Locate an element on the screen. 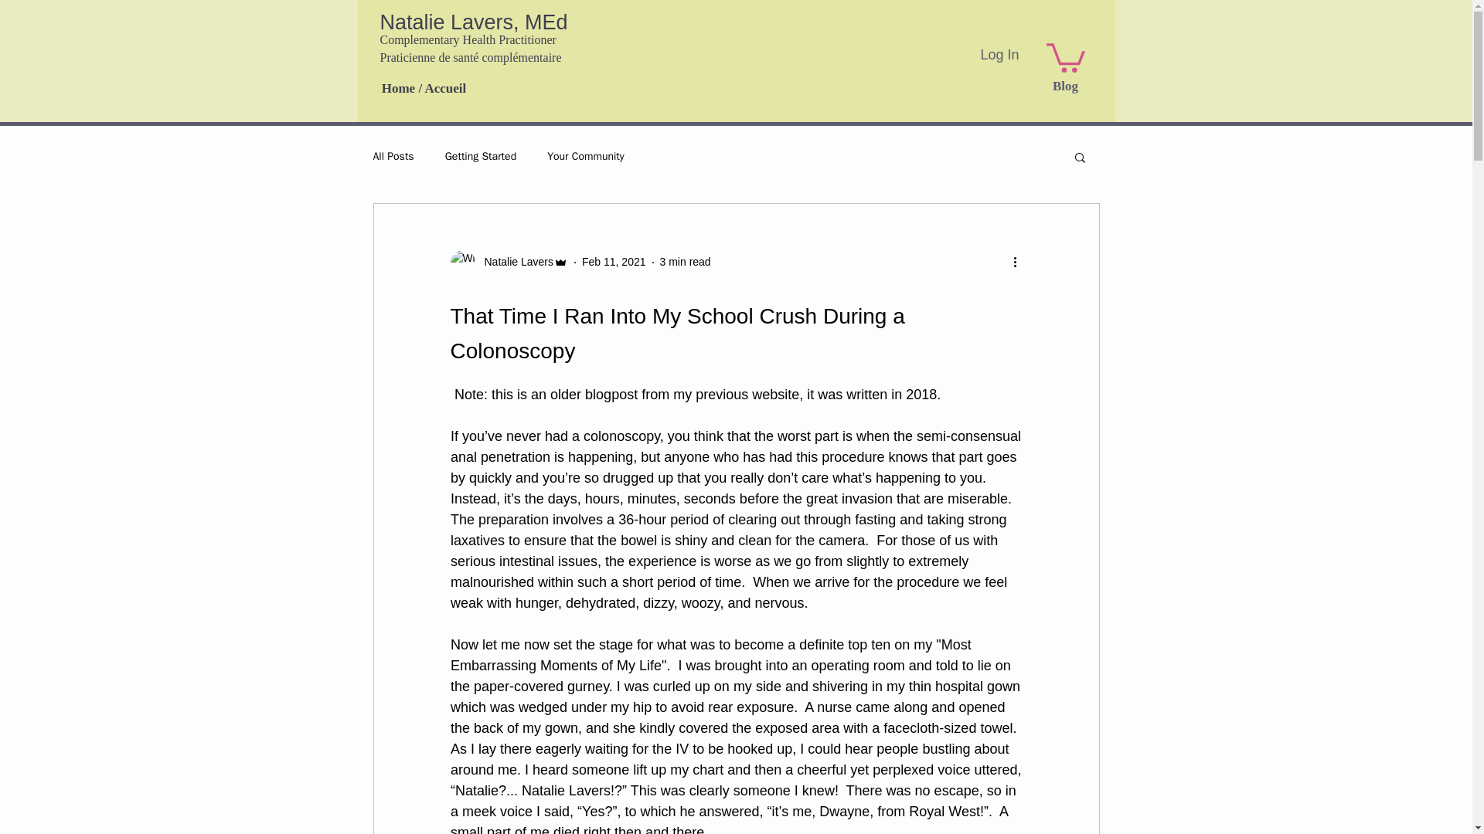 This screenshot has height=834, width=1484. 3 min read is located at coordinates (685, 261).